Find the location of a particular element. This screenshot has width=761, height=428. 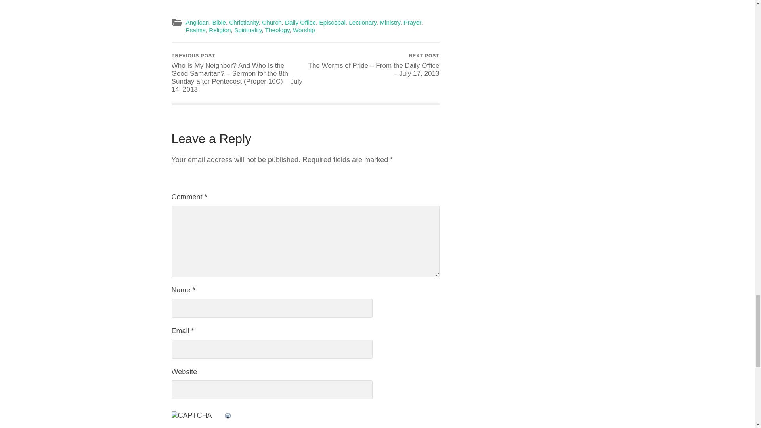

Daily Office is located at coordinates (300, 22).